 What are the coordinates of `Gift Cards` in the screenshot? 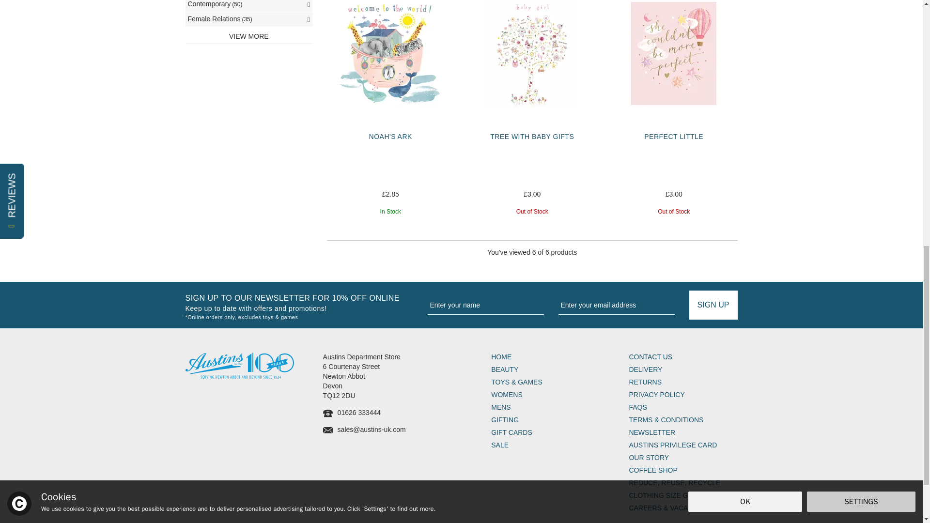 It's located at (545, 433).